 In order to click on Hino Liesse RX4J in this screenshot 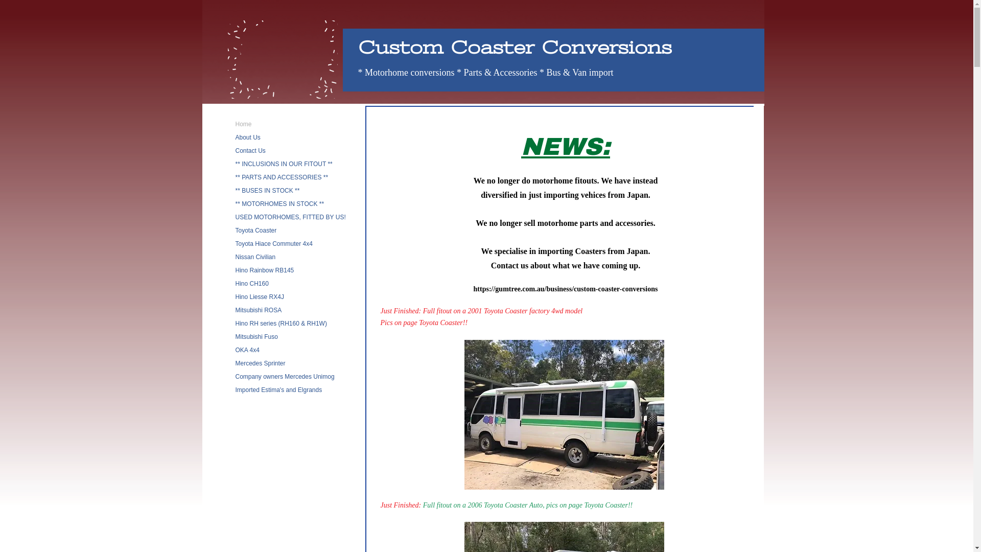, I will do `click(260, 297)`.